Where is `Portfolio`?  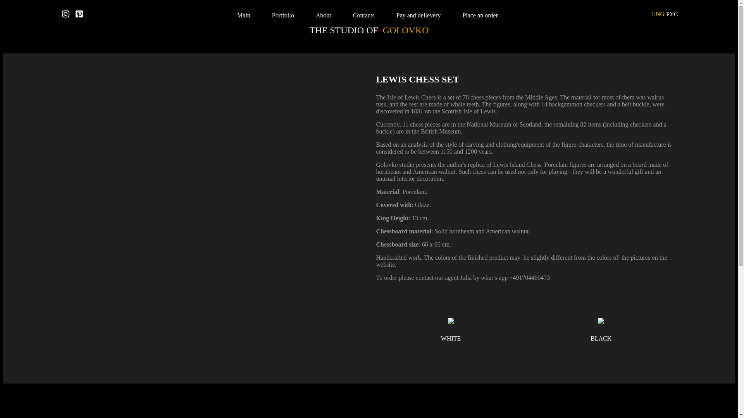 Portfolio is located at coordinates (283, 15).